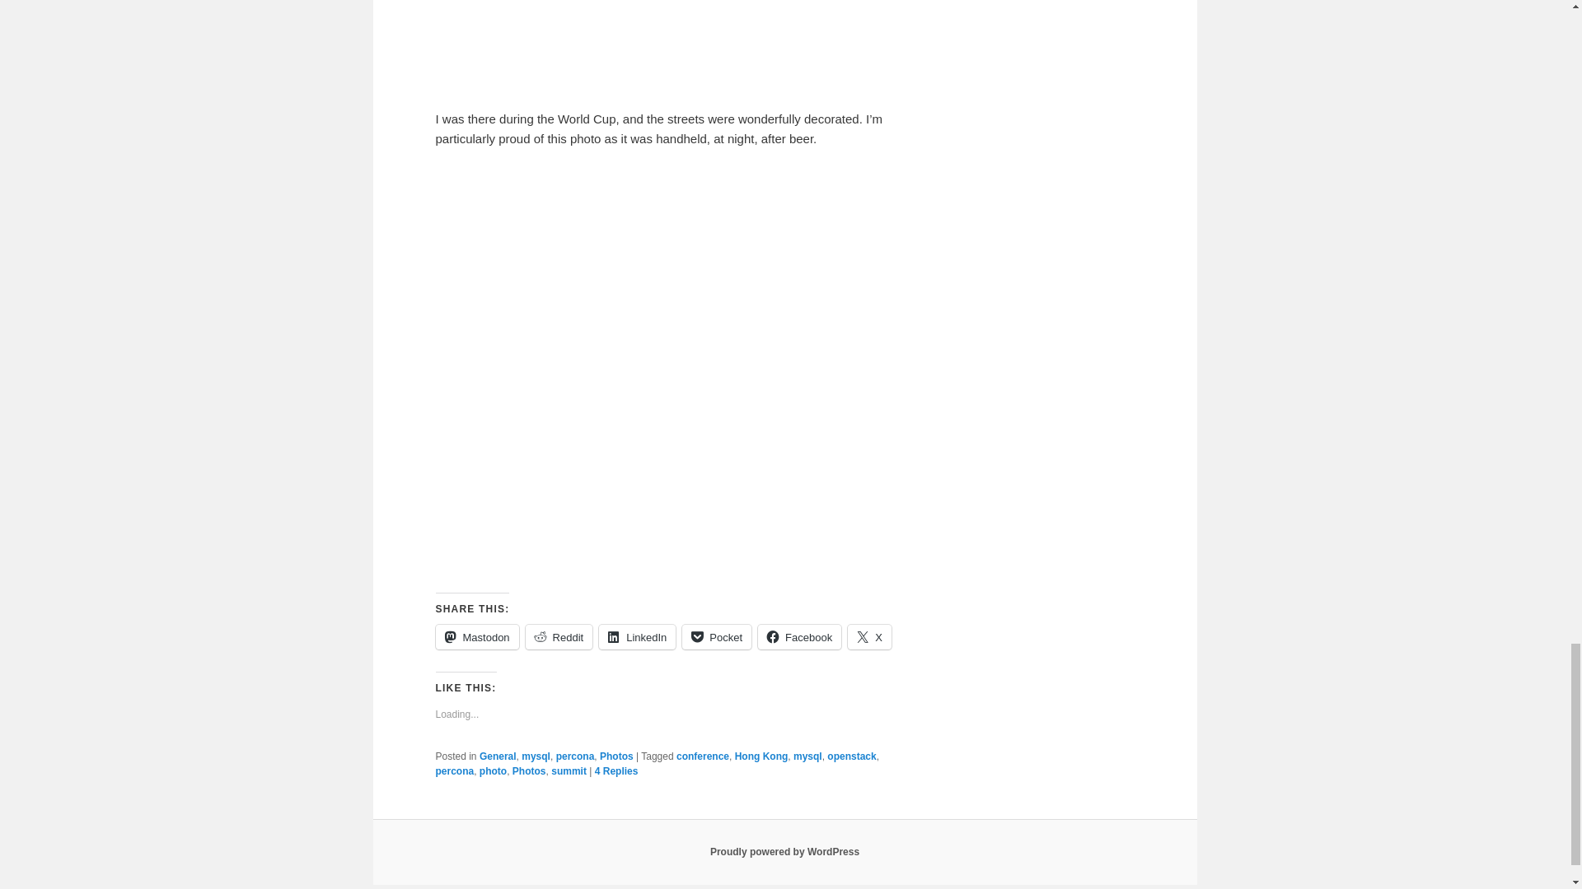  What do you see at coordinates (870, 637) in the screenshot?
I see `X` at bounding box center [870, 637].